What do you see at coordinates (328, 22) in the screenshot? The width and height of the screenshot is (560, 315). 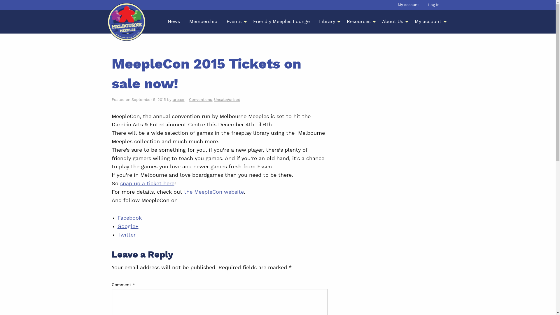 I see `Library` at bounding box center [328, 22].